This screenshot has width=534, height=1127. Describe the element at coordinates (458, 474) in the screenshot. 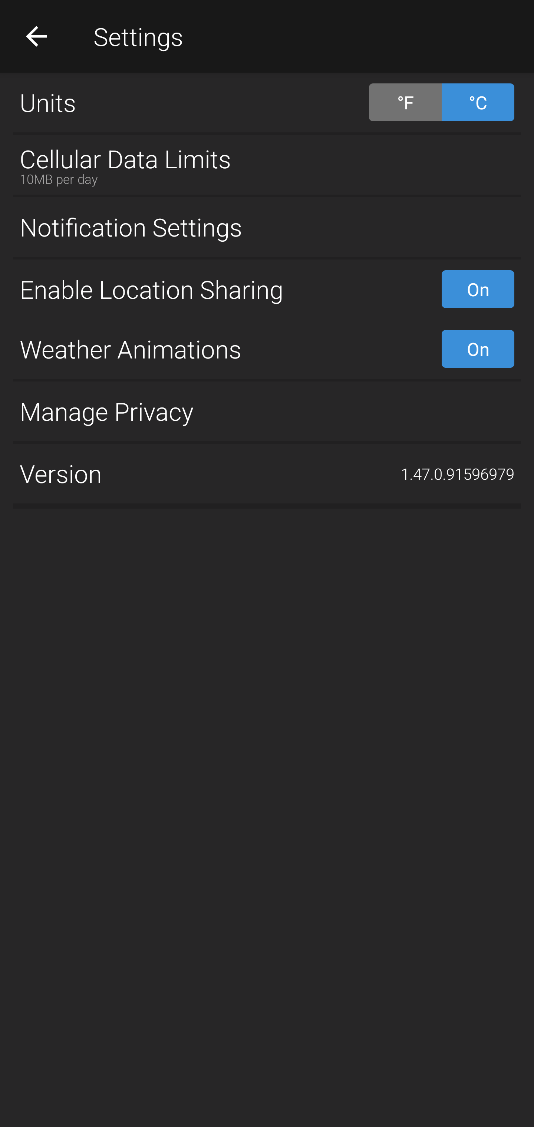

I see `1.47.0.91596979` at that location.